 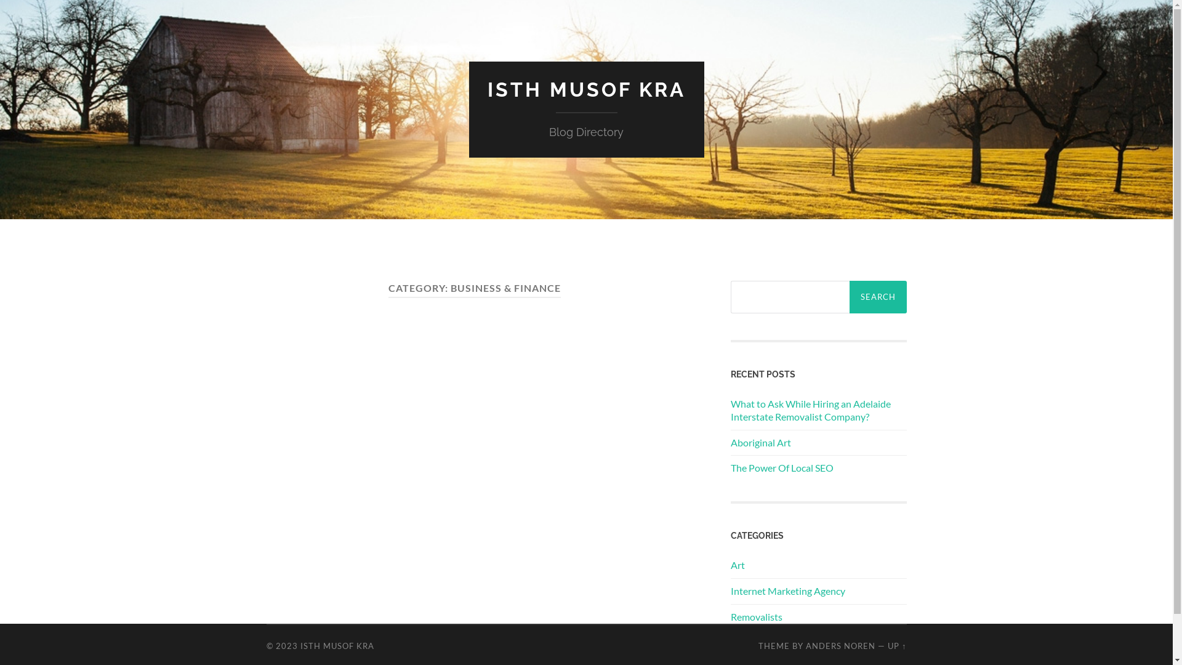 I want to click on Removalists, so click(x=756, y=617).